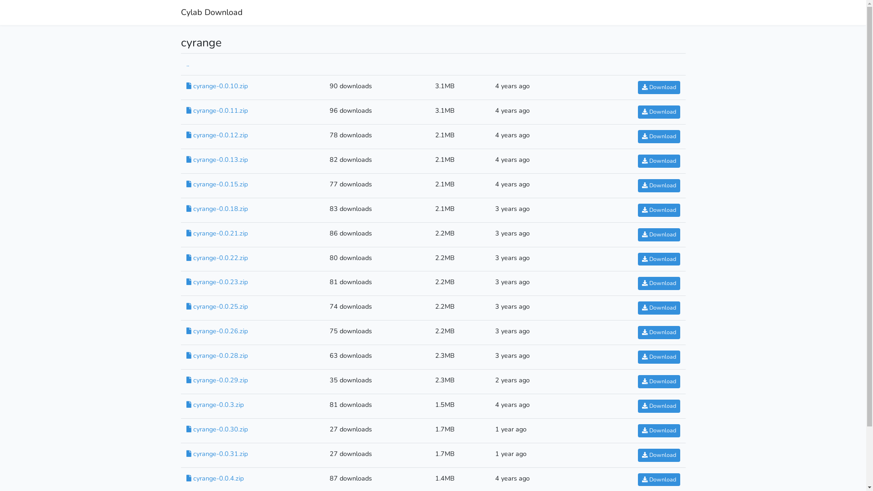 The image size is (873, 491). I want to click on Download, so click(658, 185).